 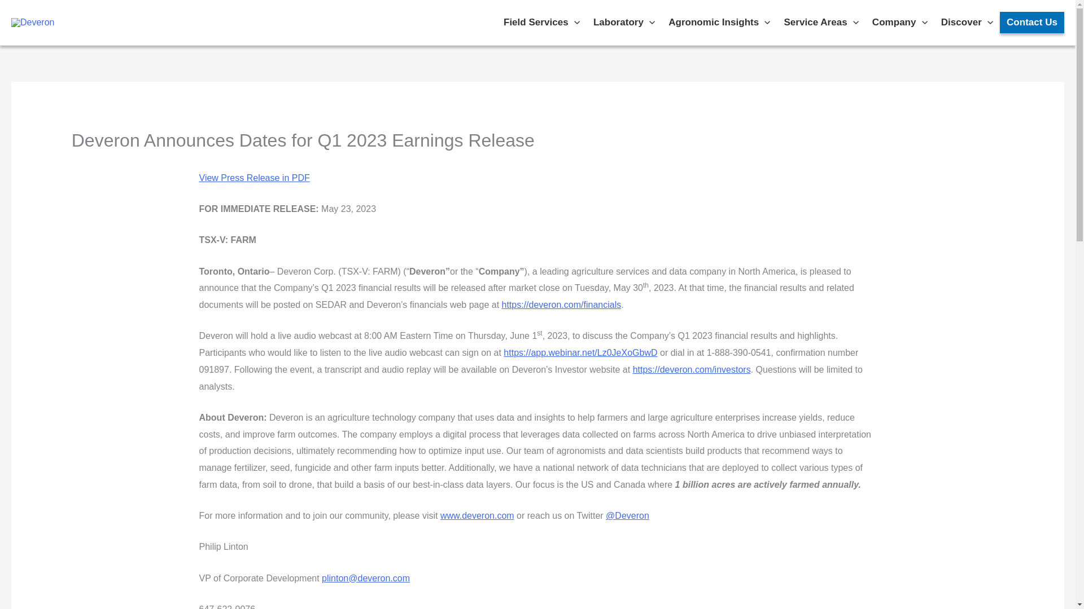 What do you see at coordinates (900, 23) in the screenshot?
I see `Company` at bounding box center [900, 23].